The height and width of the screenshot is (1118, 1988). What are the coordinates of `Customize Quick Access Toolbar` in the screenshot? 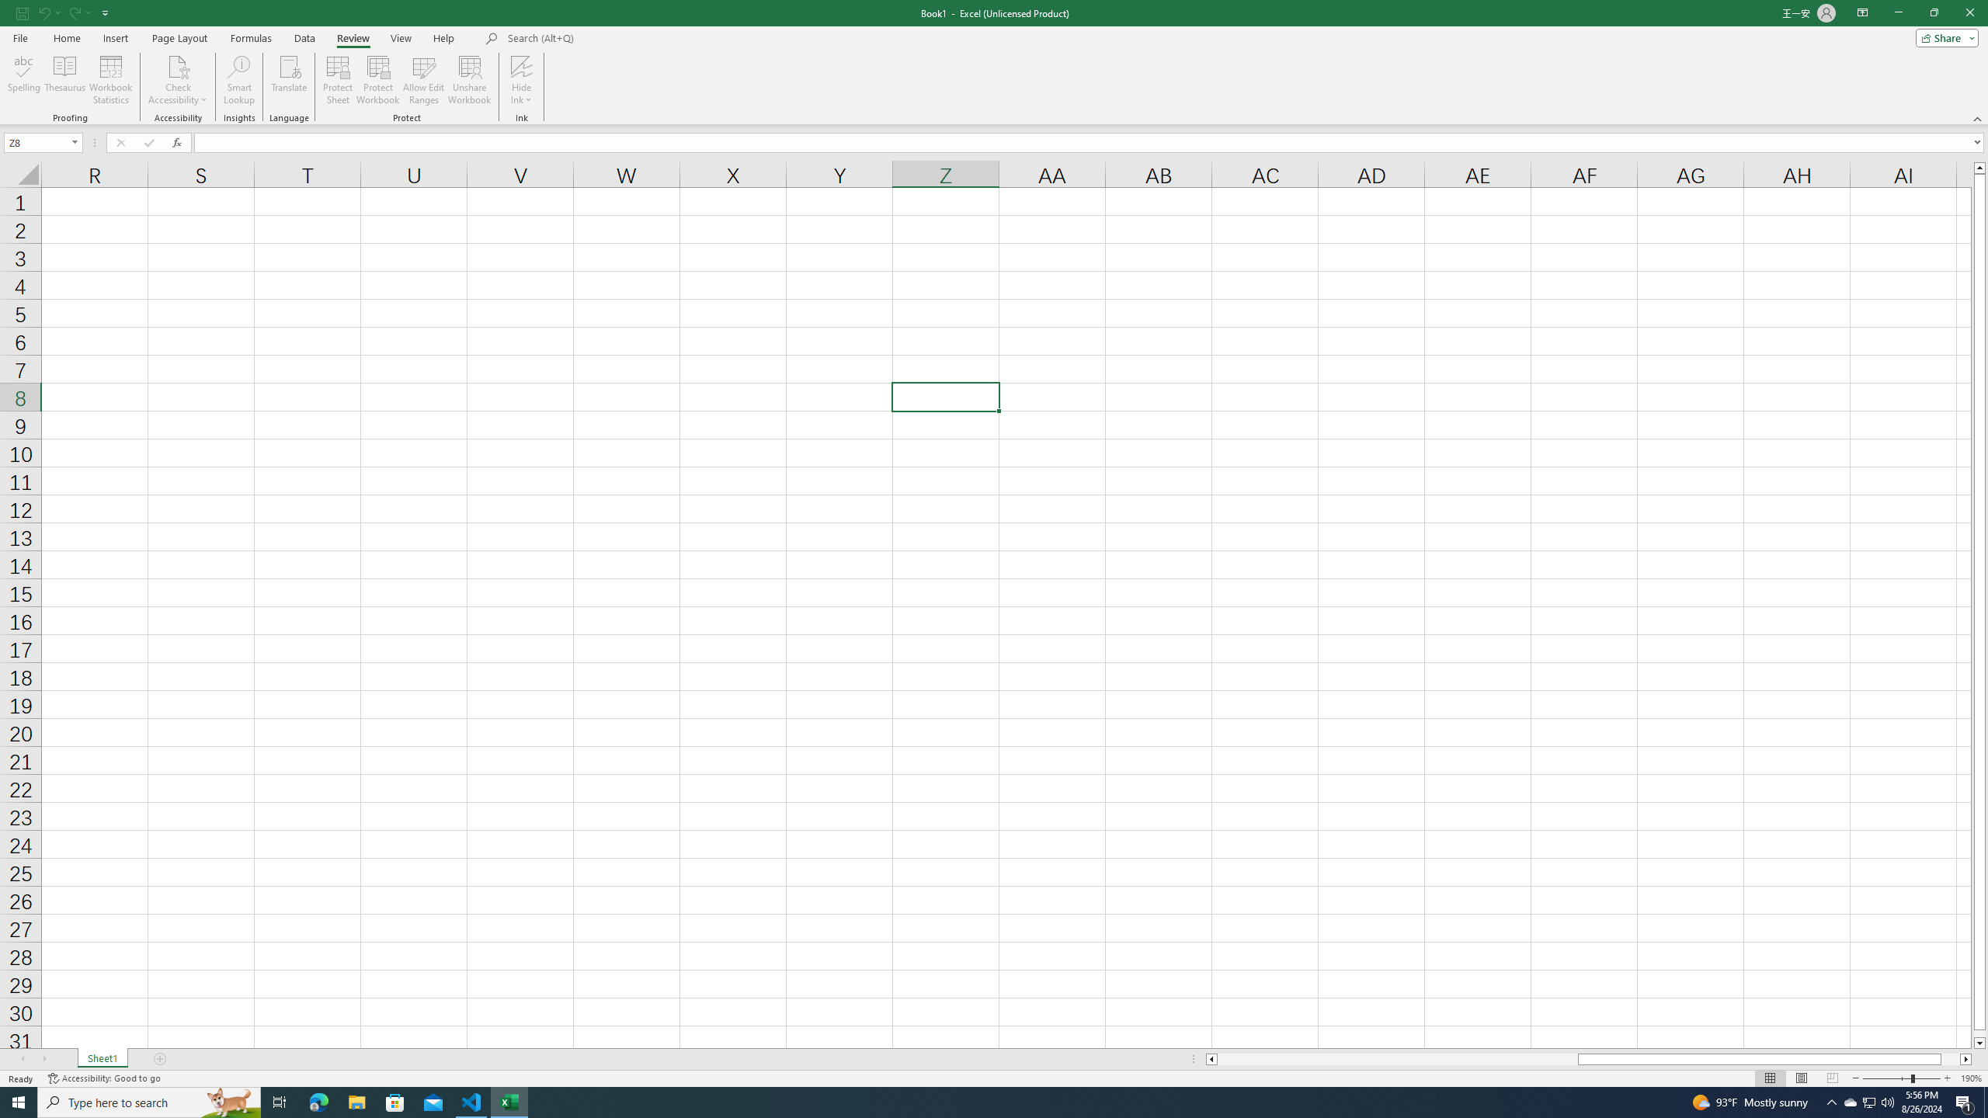 It's located at (106, 12).